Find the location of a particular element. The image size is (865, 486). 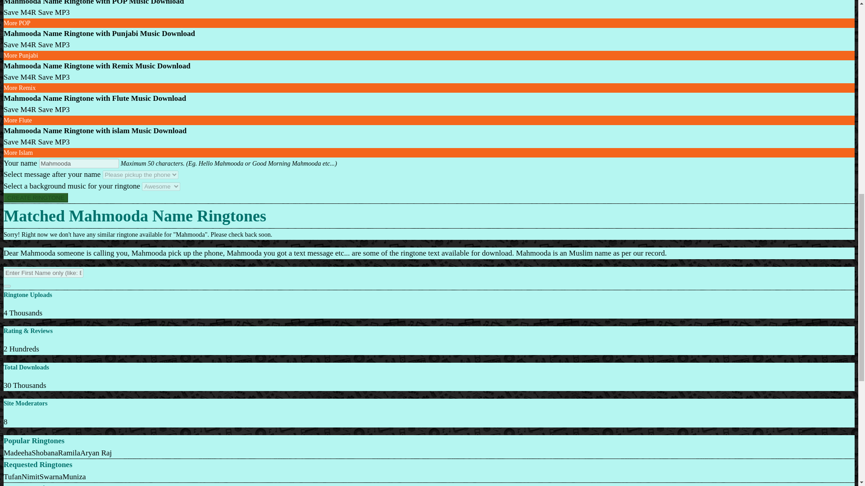

More Remix is located at coordinates (19, 88).